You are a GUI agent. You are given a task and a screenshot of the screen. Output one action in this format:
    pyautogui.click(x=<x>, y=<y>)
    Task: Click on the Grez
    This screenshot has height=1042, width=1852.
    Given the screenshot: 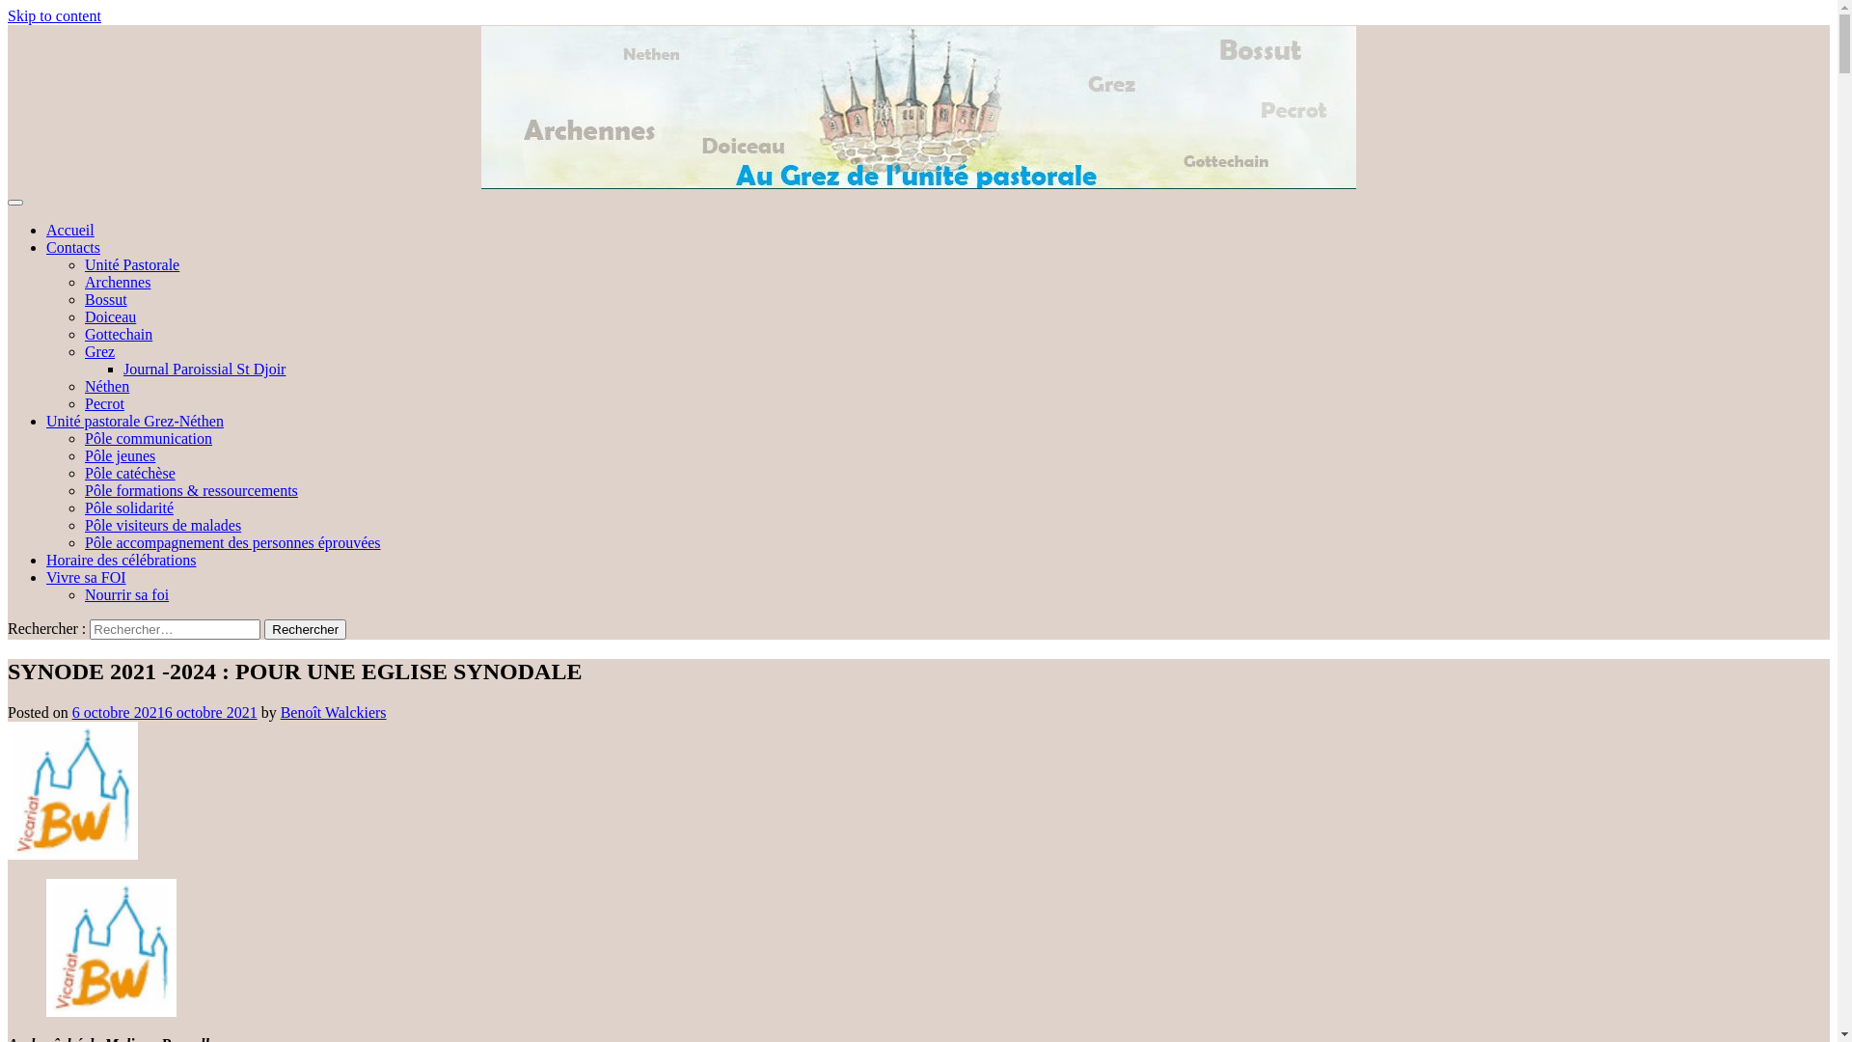 What is the action you would take?
    pyautogui.click(x=100, y=351)
    